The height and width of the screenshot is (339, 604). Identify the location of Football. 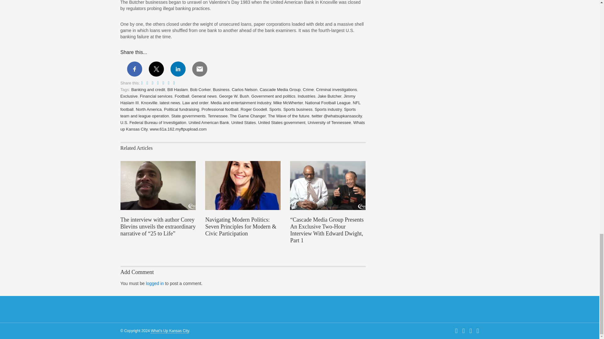
(182, 96).